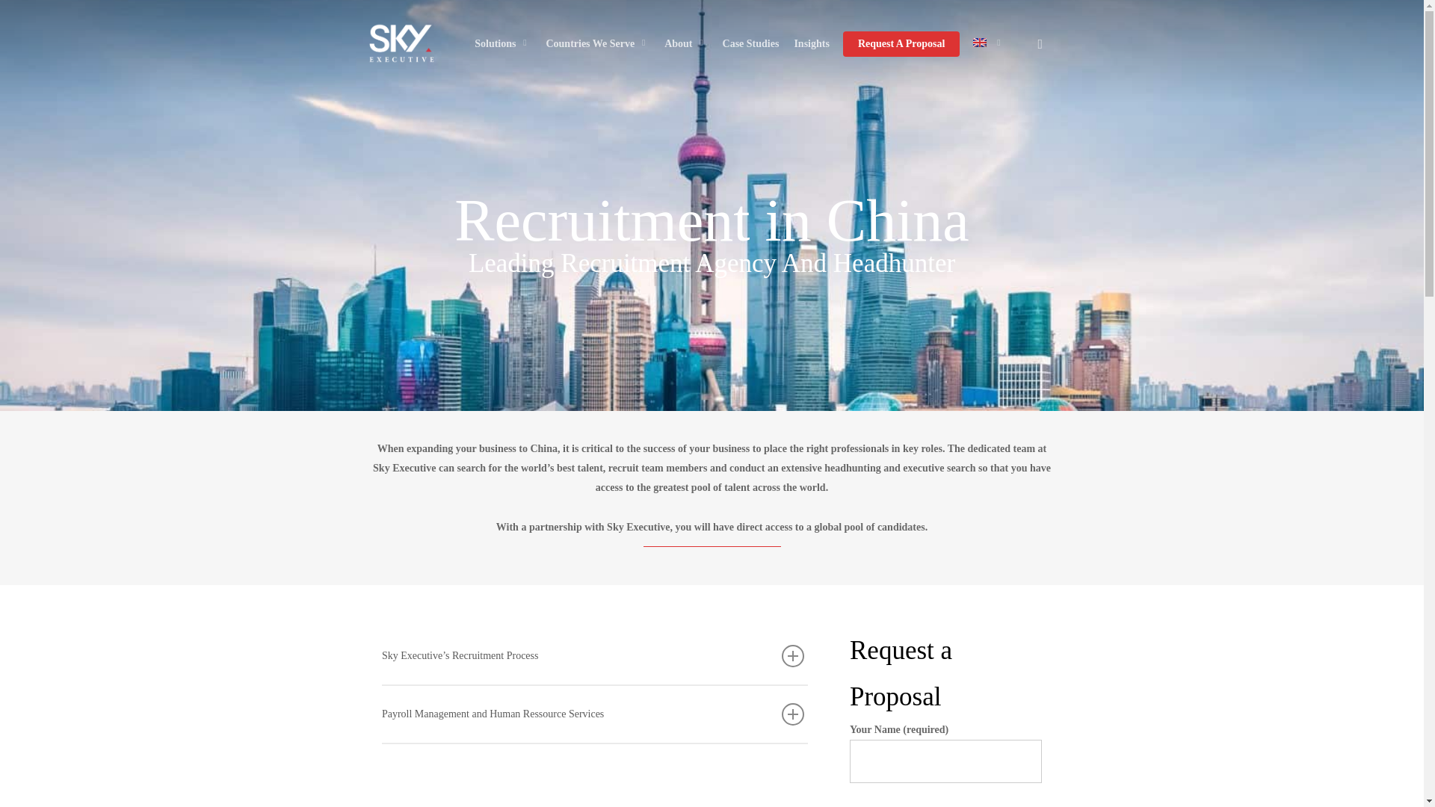 The image size is (1435, 807). What do you see at coordinates (597, 43) in the screenshot?
I see `Countries We Serve` at bounding box center [597, 43].